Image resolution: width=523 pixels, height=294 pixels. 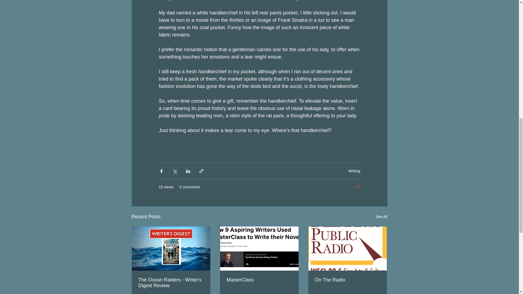 I want to click on See All, so click(x=381, y=217).